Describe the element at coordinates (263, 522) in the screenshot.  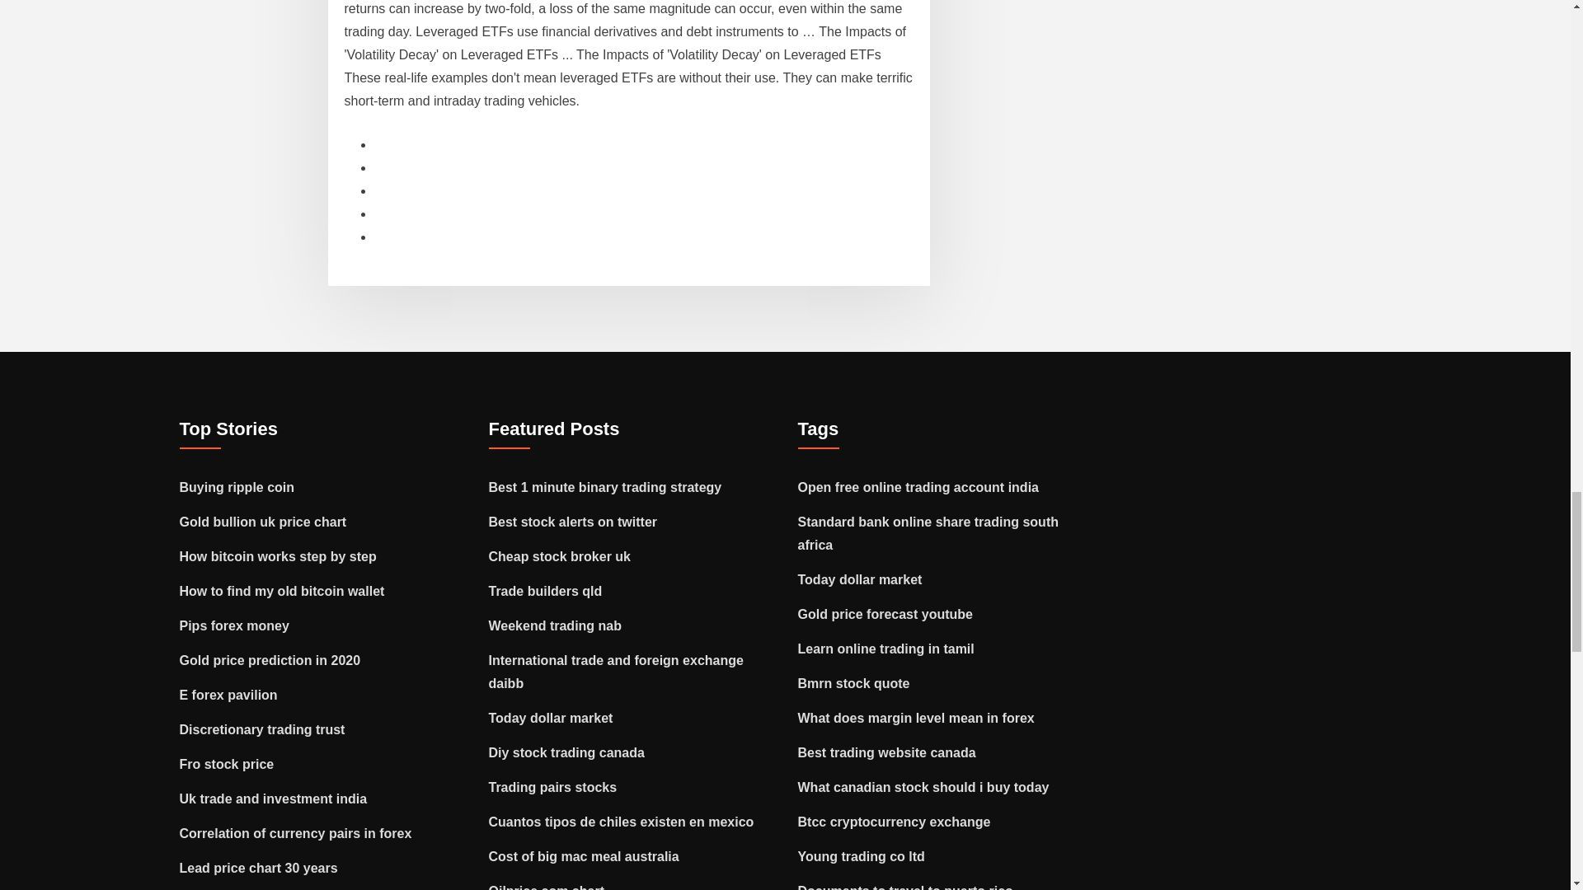
I see `Gold bullion uk price chart` at that location.